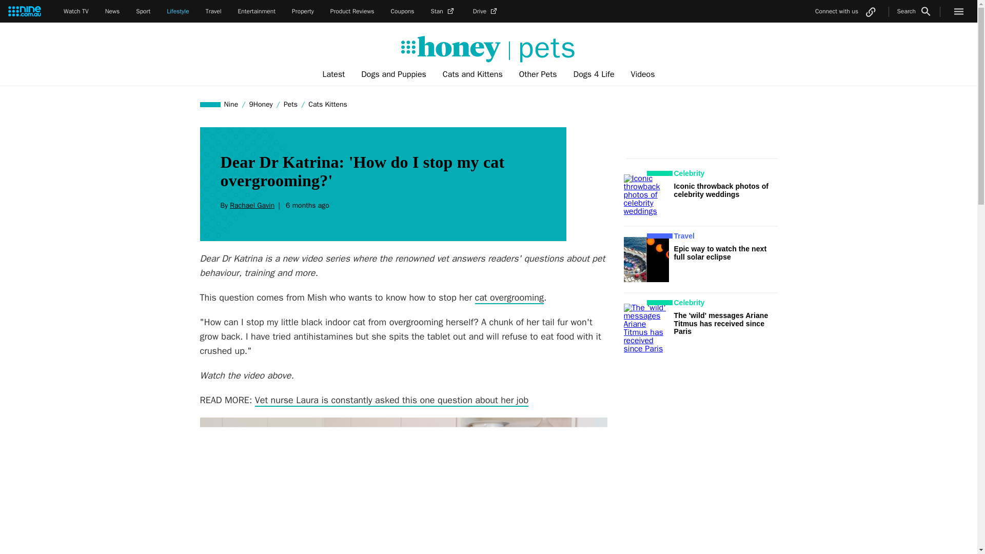  Describe the element at coordinates (290, 104) in the screenshot. I see `Pets` at that location.